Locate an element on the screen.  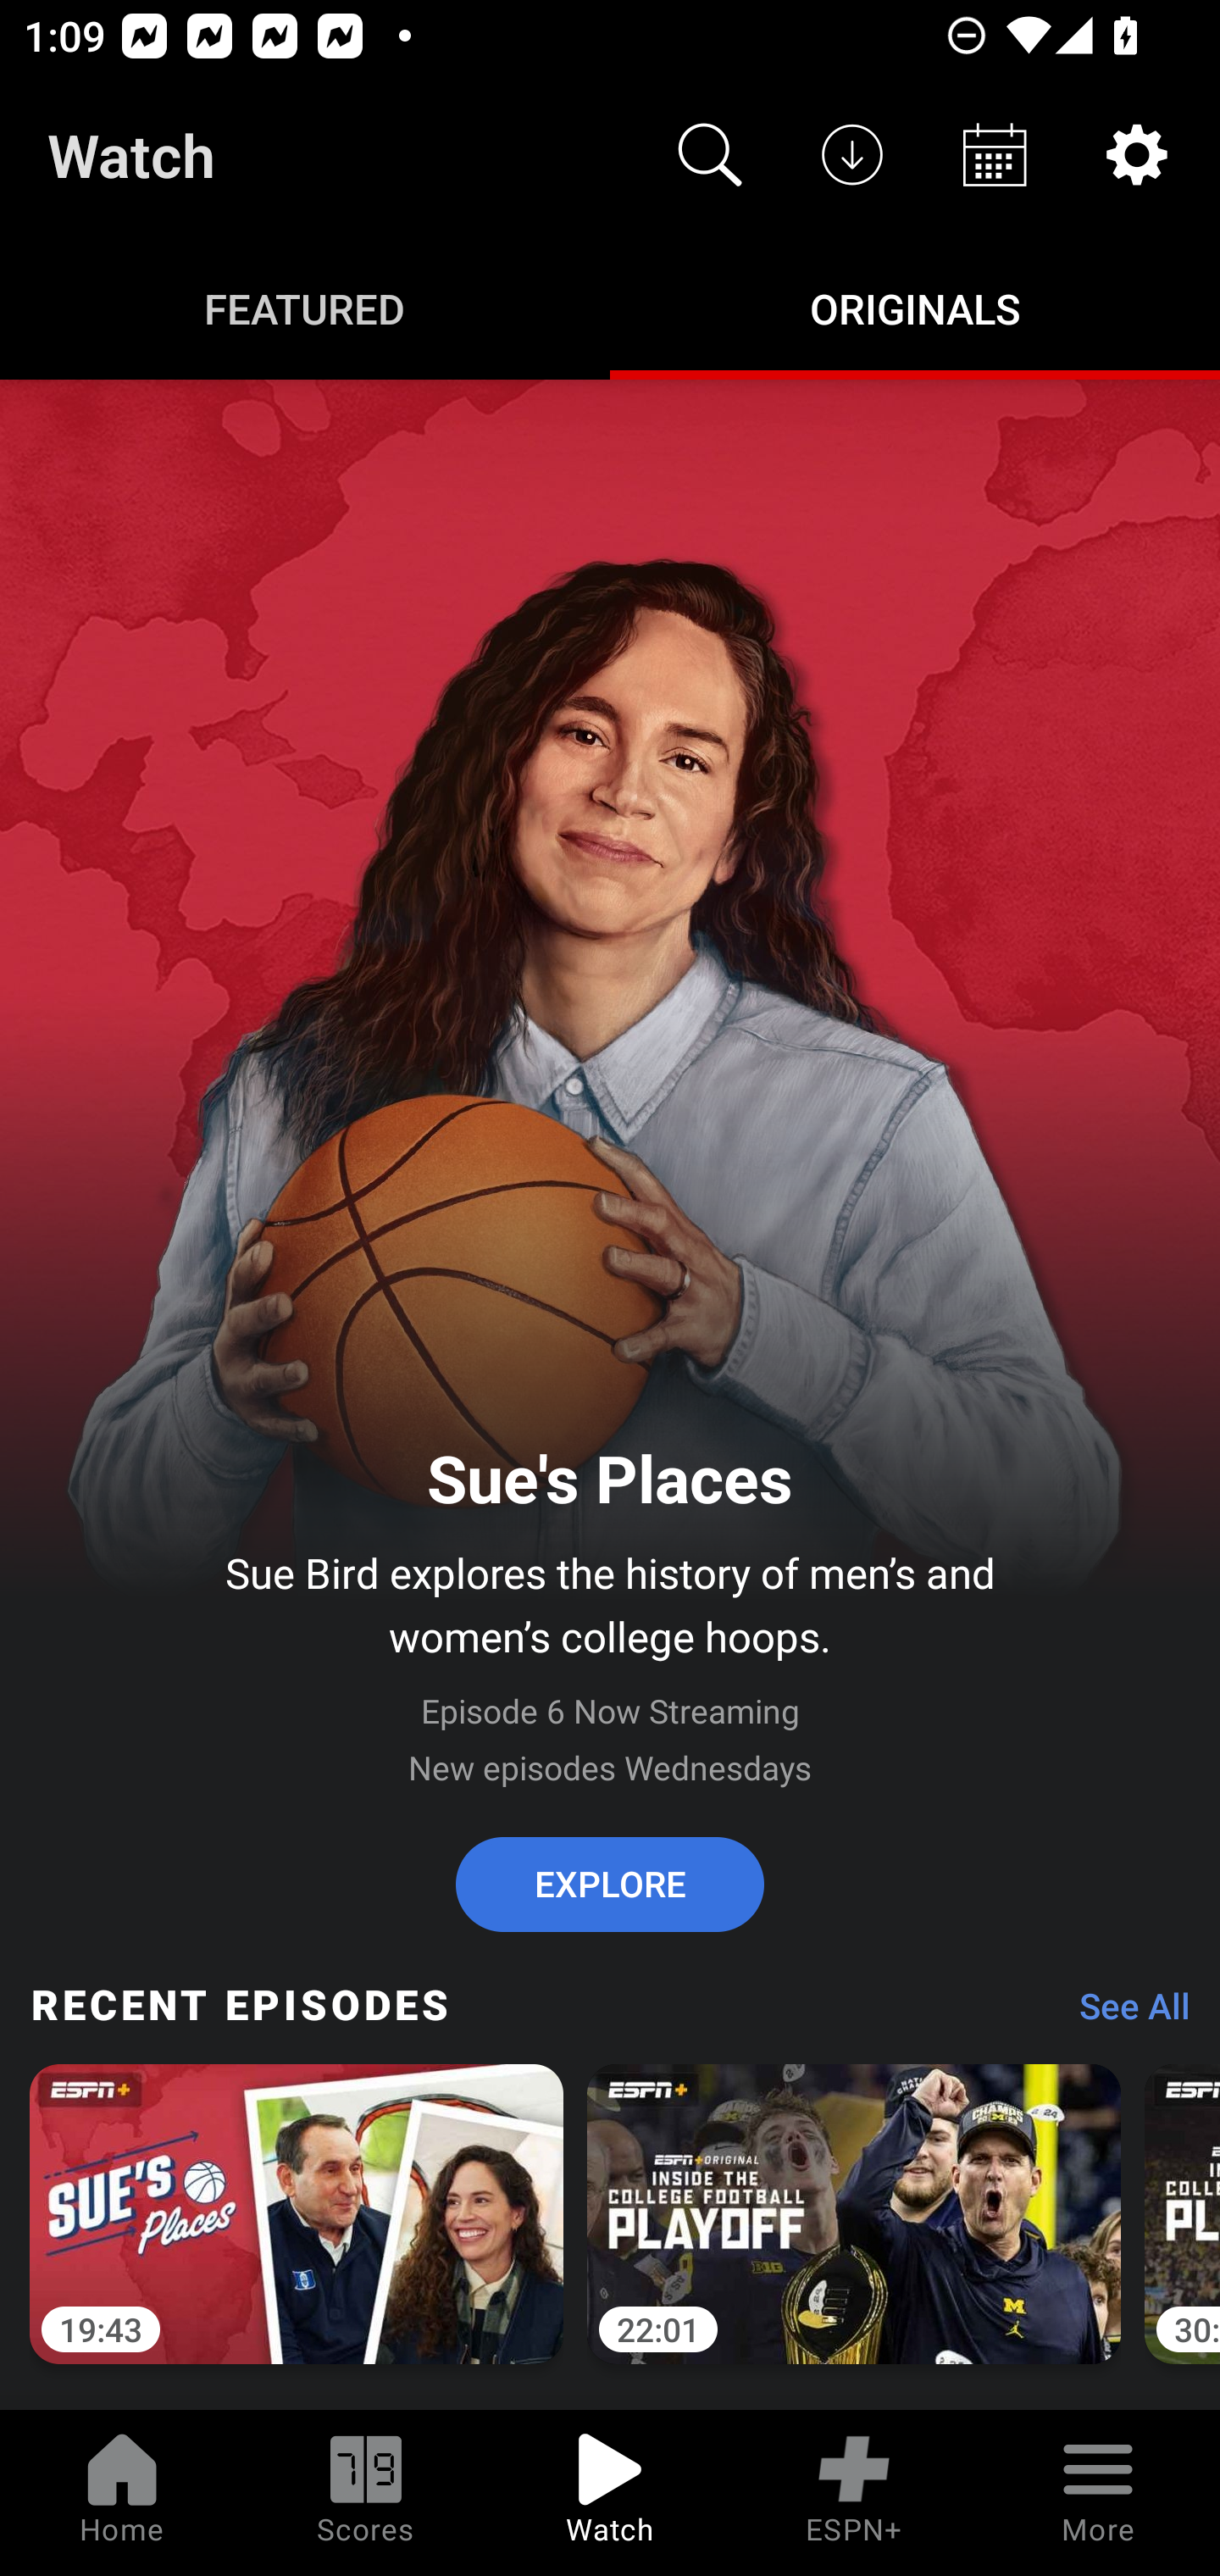
Featured FEATURED is located at coordinates (305, 307).